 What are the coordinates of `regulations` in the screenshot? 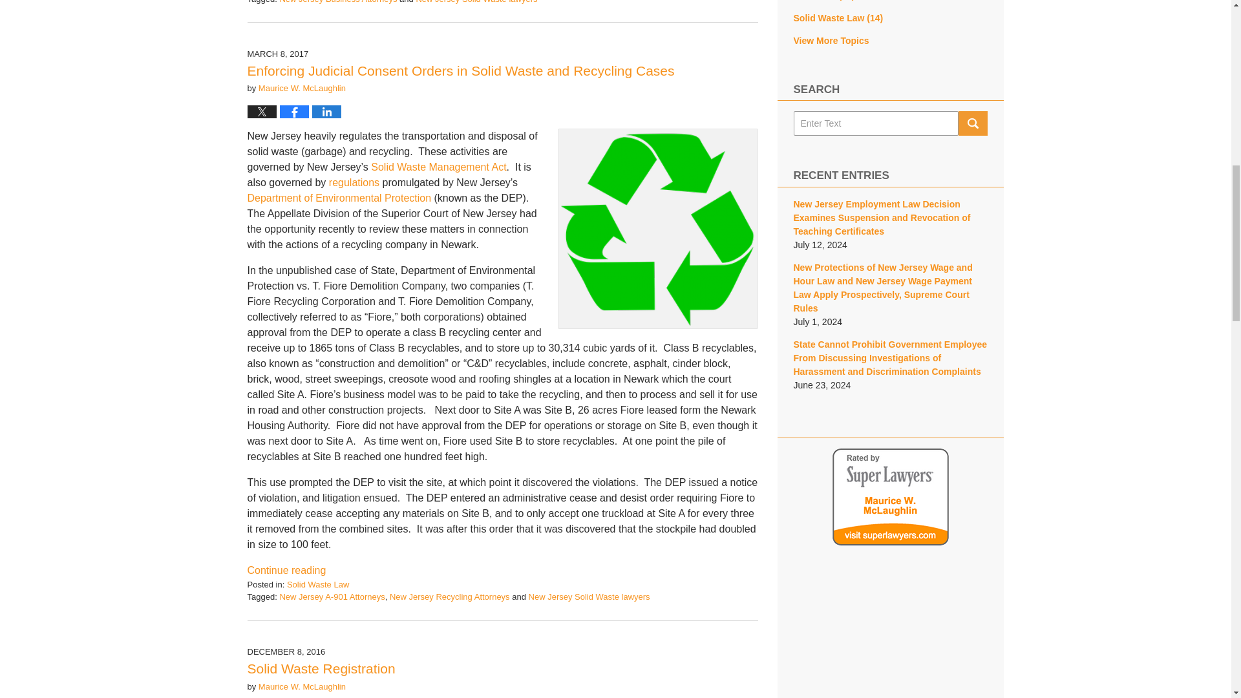 It's located at (354, 182).